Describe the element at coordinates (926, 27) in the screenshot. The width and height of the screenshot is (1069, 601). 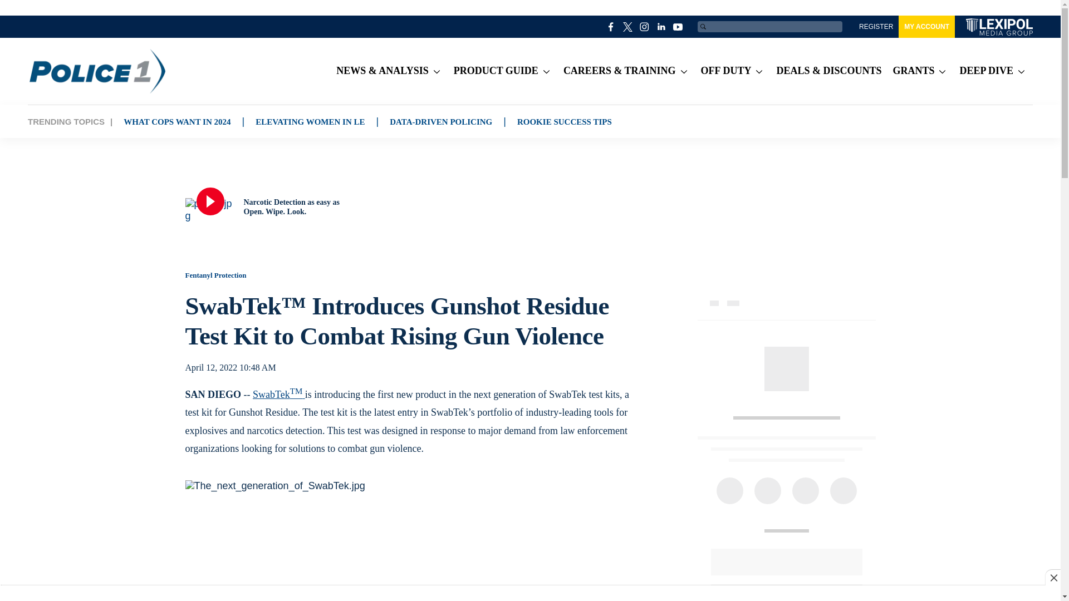
I see `MY ACCOUNT` at that location.